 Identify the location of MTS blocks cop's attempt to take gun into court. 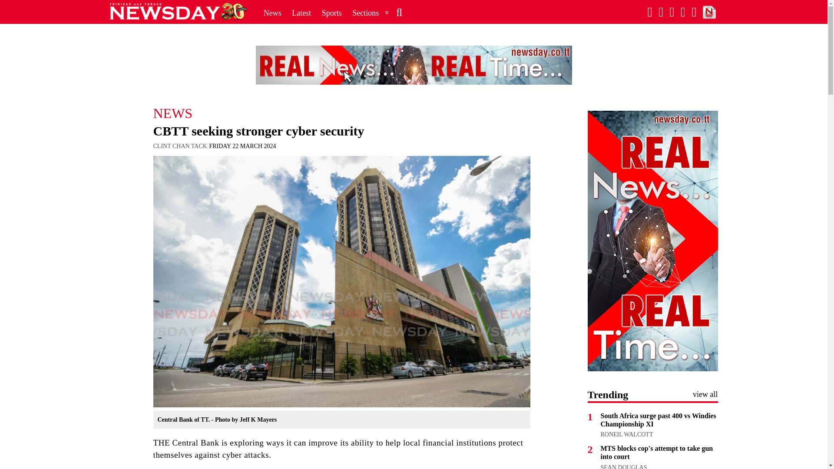
(657, 452).